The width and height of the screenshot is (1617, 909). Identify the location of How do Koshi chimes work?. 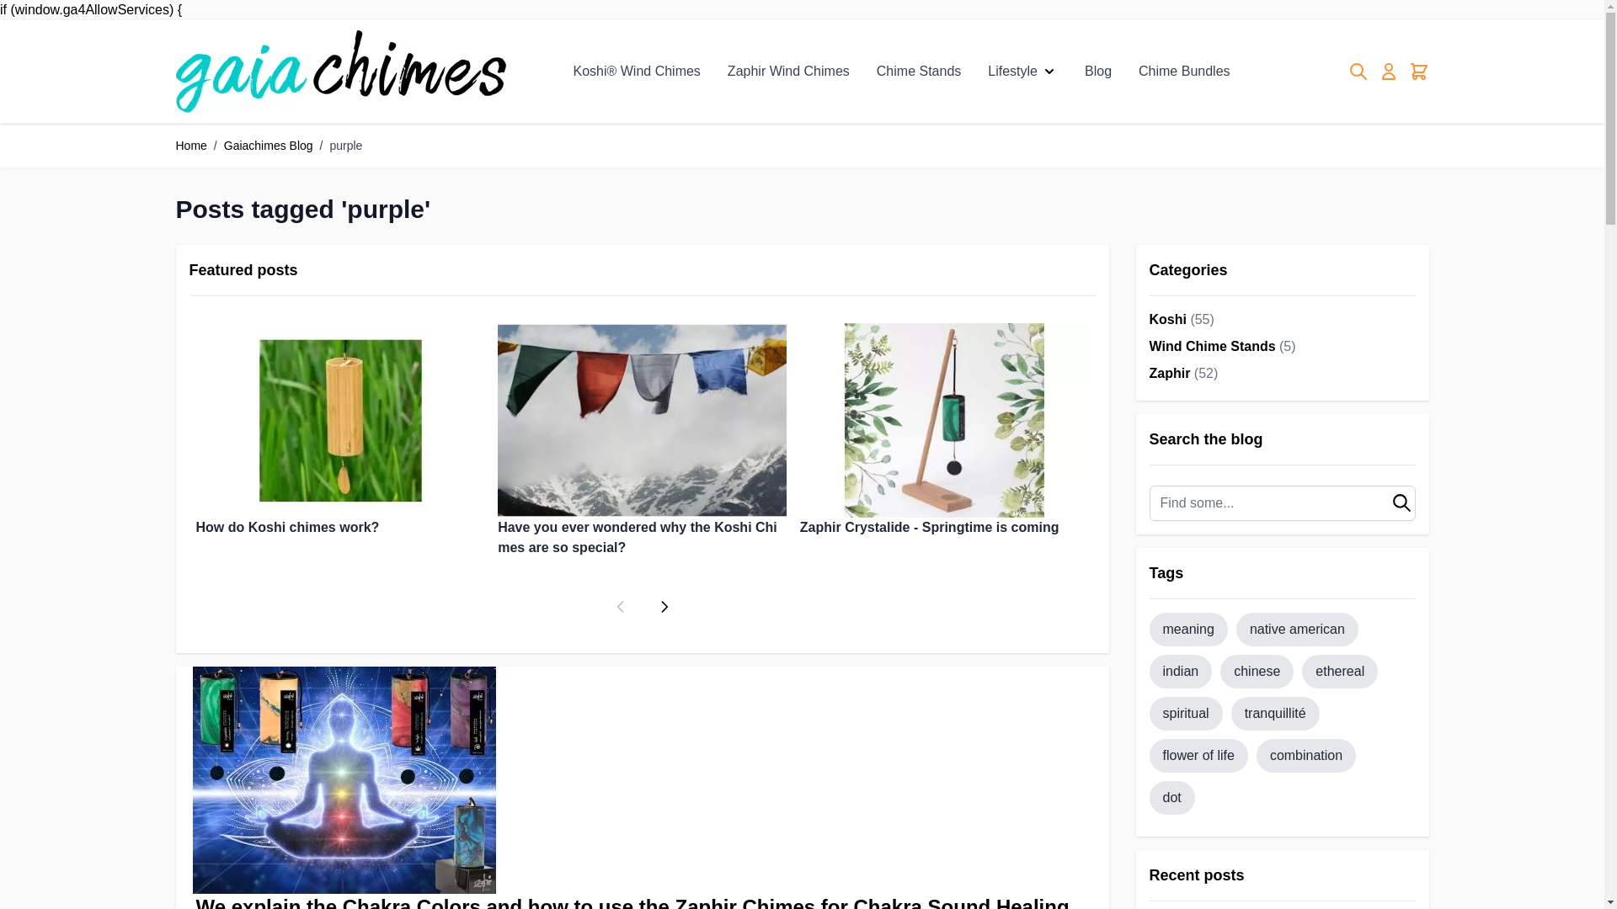
(339, 431).